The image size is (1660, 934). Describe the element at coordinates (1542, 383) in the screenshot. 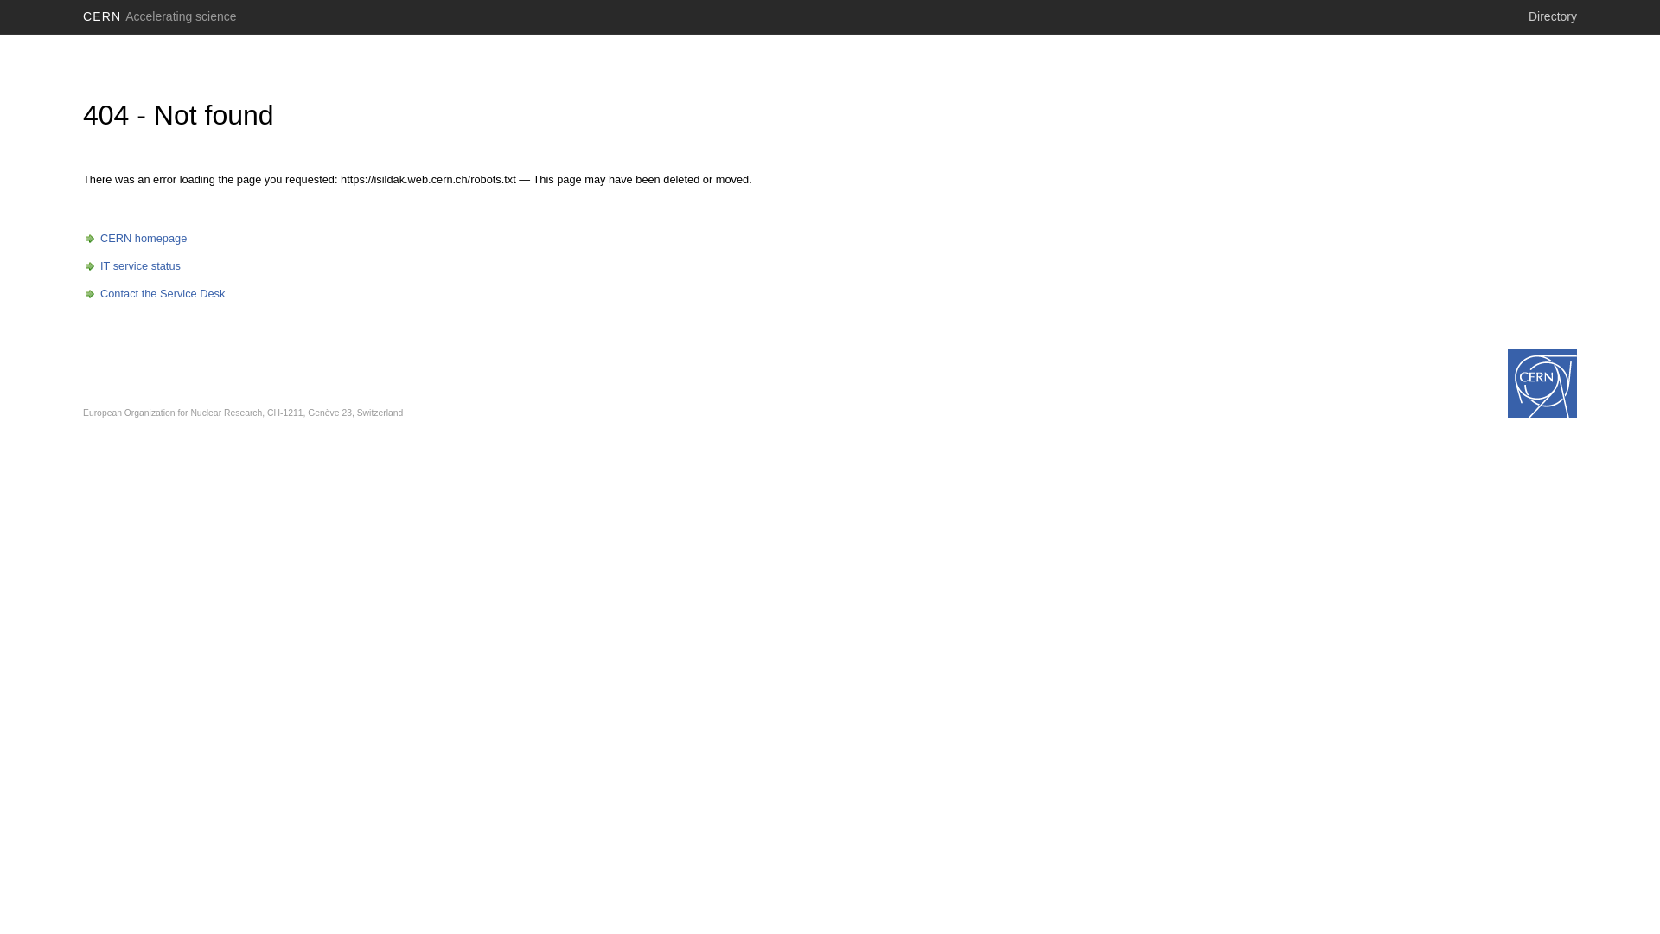

I see `www.cern.ch` at that location.